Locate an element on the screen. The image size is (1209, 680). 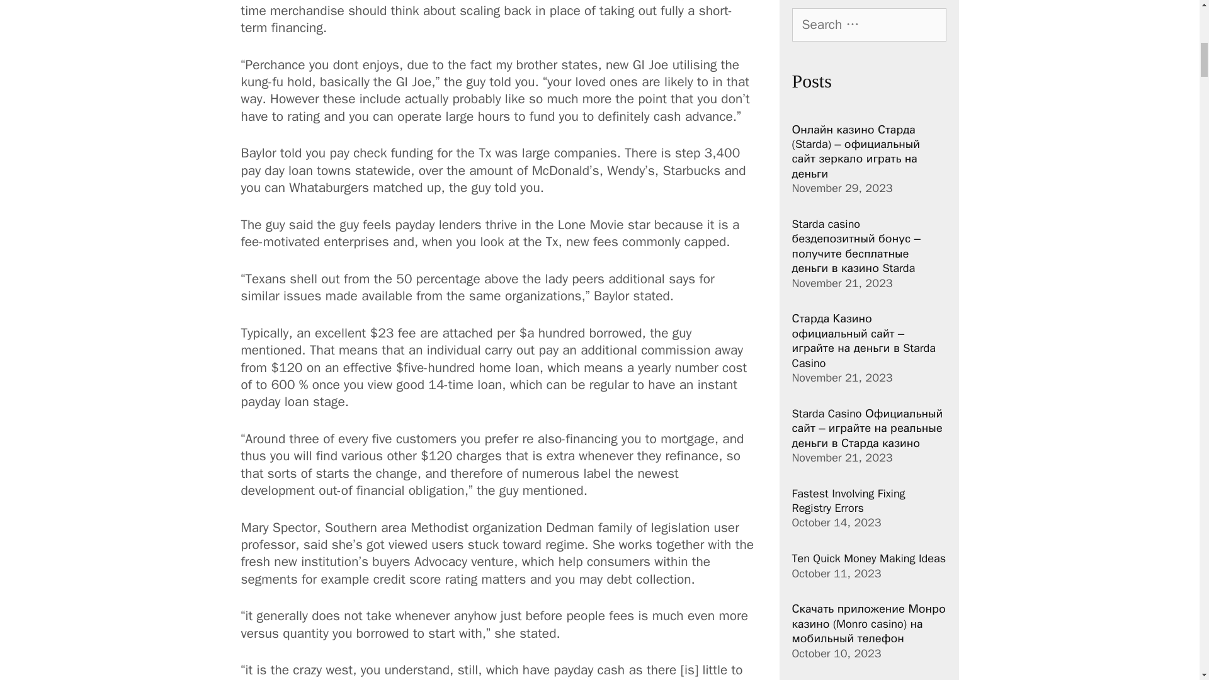
Search for: is located at coordinates (869, 25).